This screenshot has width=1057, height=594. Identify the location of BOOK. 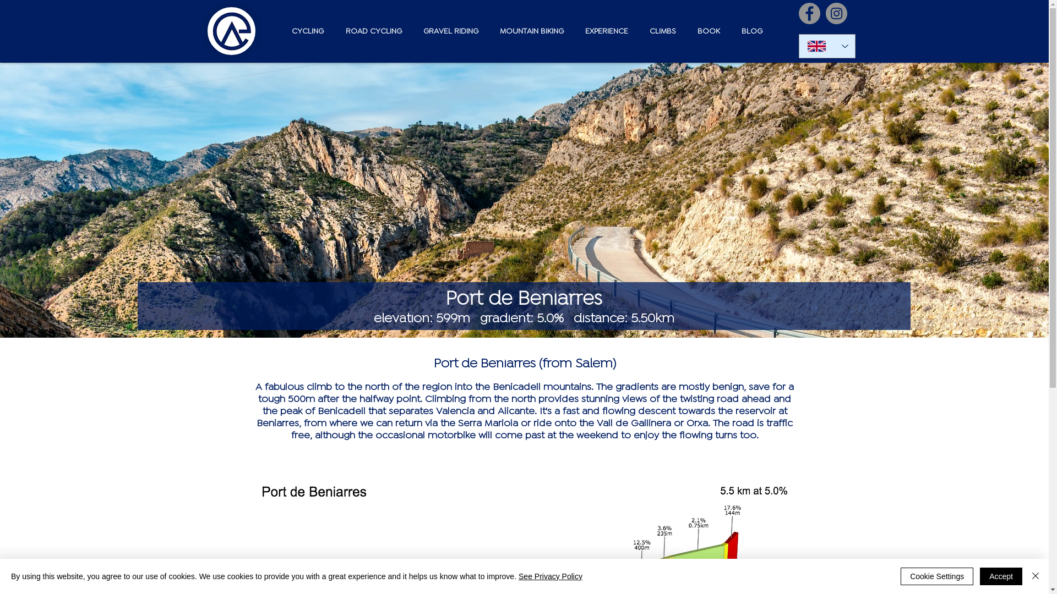
(706, 31).